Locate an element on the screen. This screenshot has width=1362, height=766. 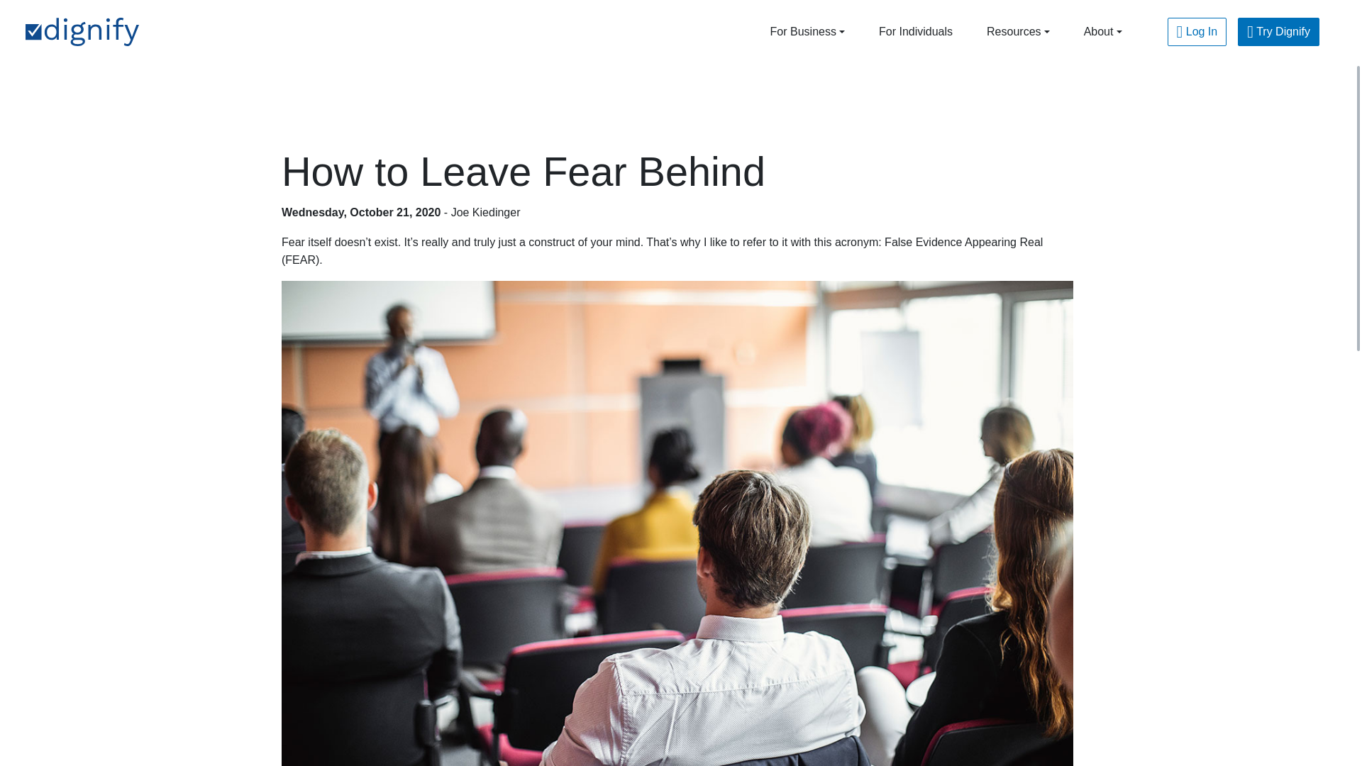
Log In is located at coordinates (1197, 31).